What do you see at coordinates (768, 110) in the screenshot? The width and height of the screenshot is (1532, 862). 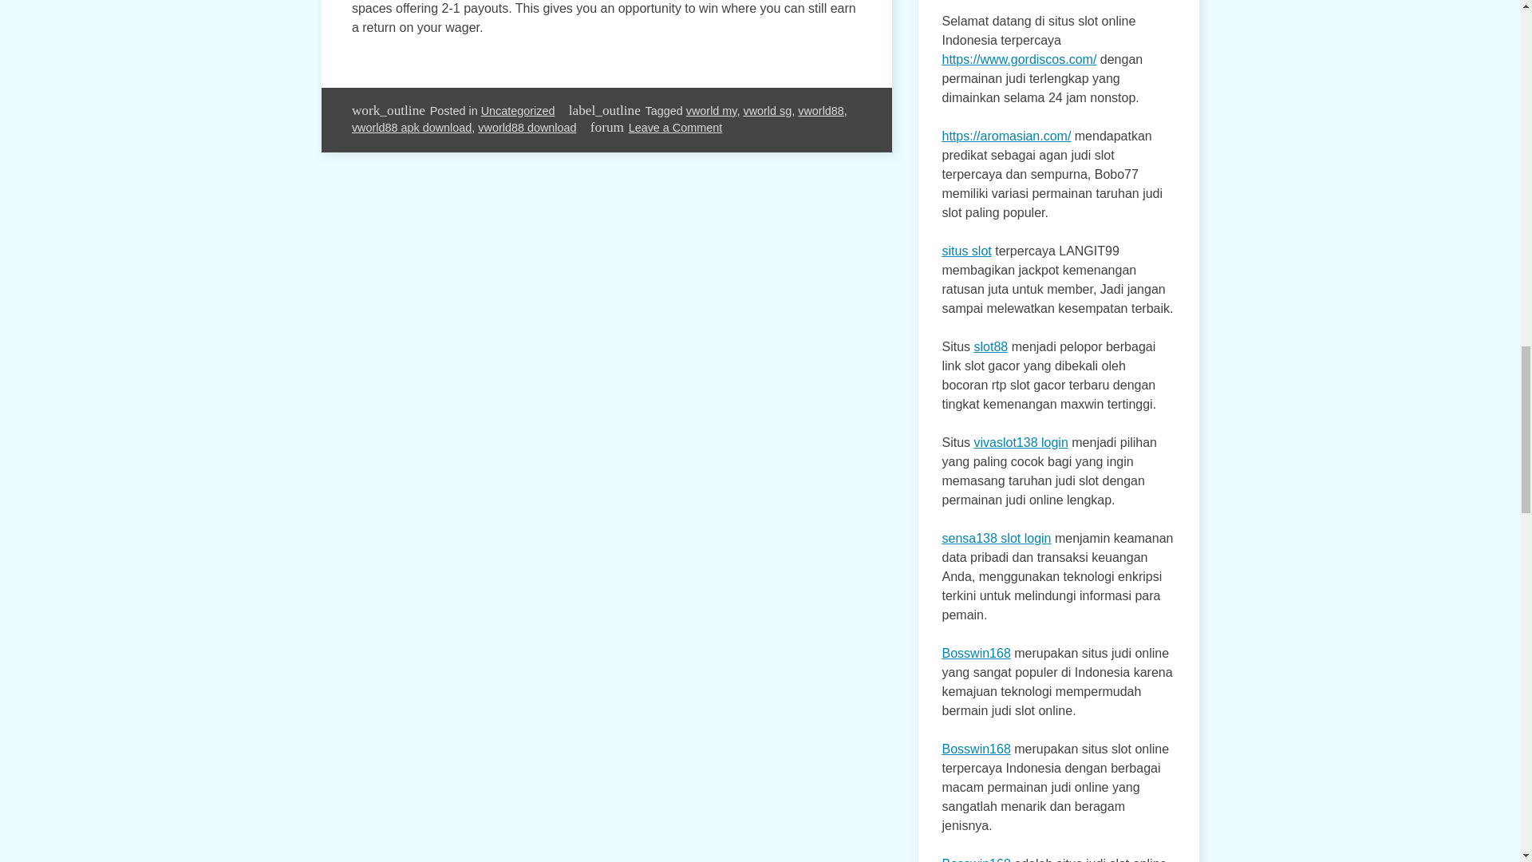 I see `vworld sg` at bounding box center [768, 110].